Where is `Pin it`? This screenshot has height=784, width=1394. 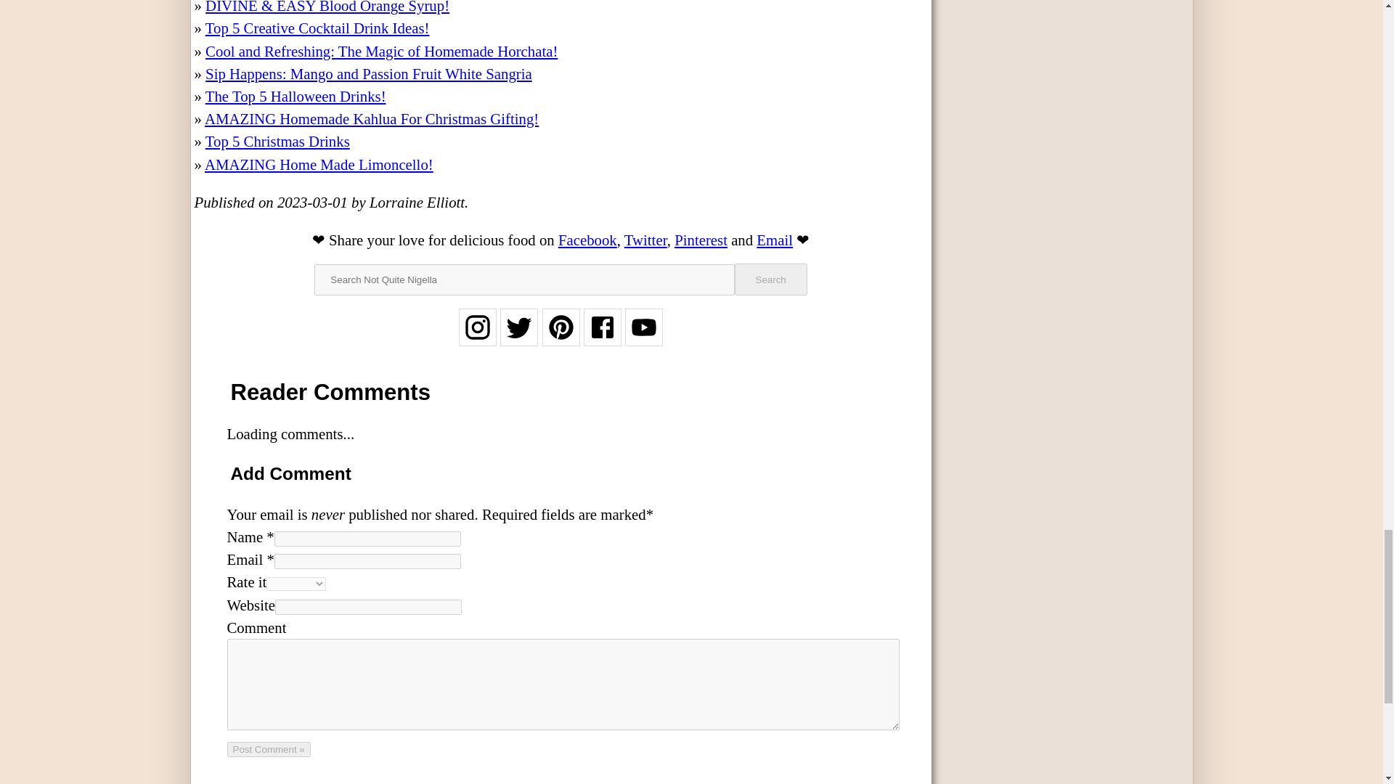
Pin it is located at coordinates (701, 239).